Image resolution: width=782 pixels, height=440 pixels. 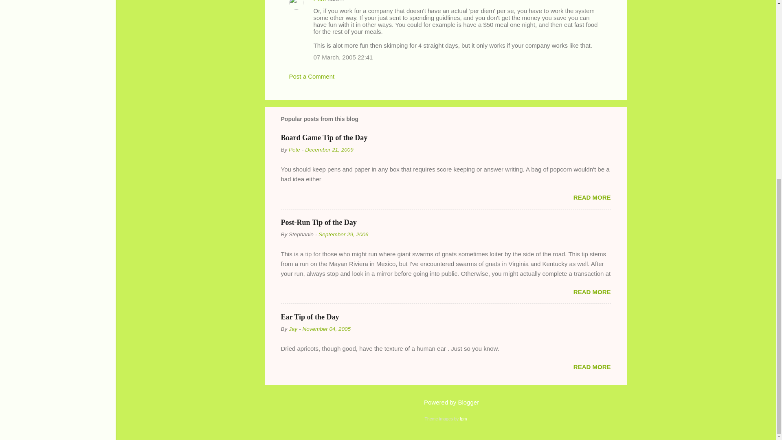 What do you see at coordinates (292, 329) in the screenshot?
I see `Jay` at bounding box center [292, 329].